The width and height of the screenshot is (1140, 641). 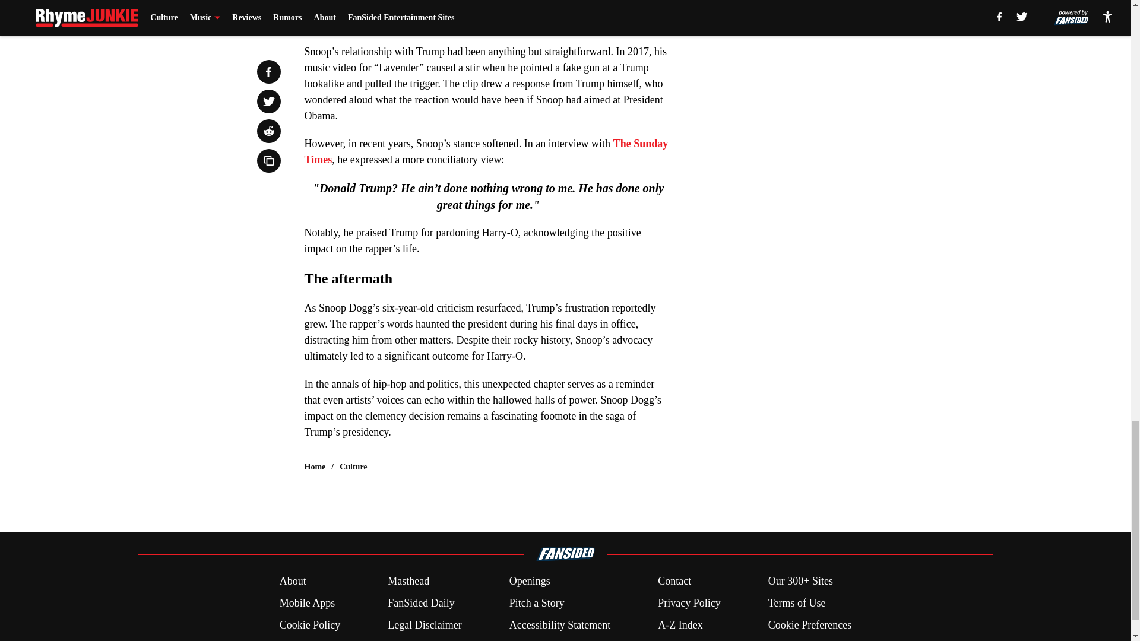 What do you see at coordinates (797, 603) in the screenshot?
I see `Terms of Use` at bounding box center [797, 603].